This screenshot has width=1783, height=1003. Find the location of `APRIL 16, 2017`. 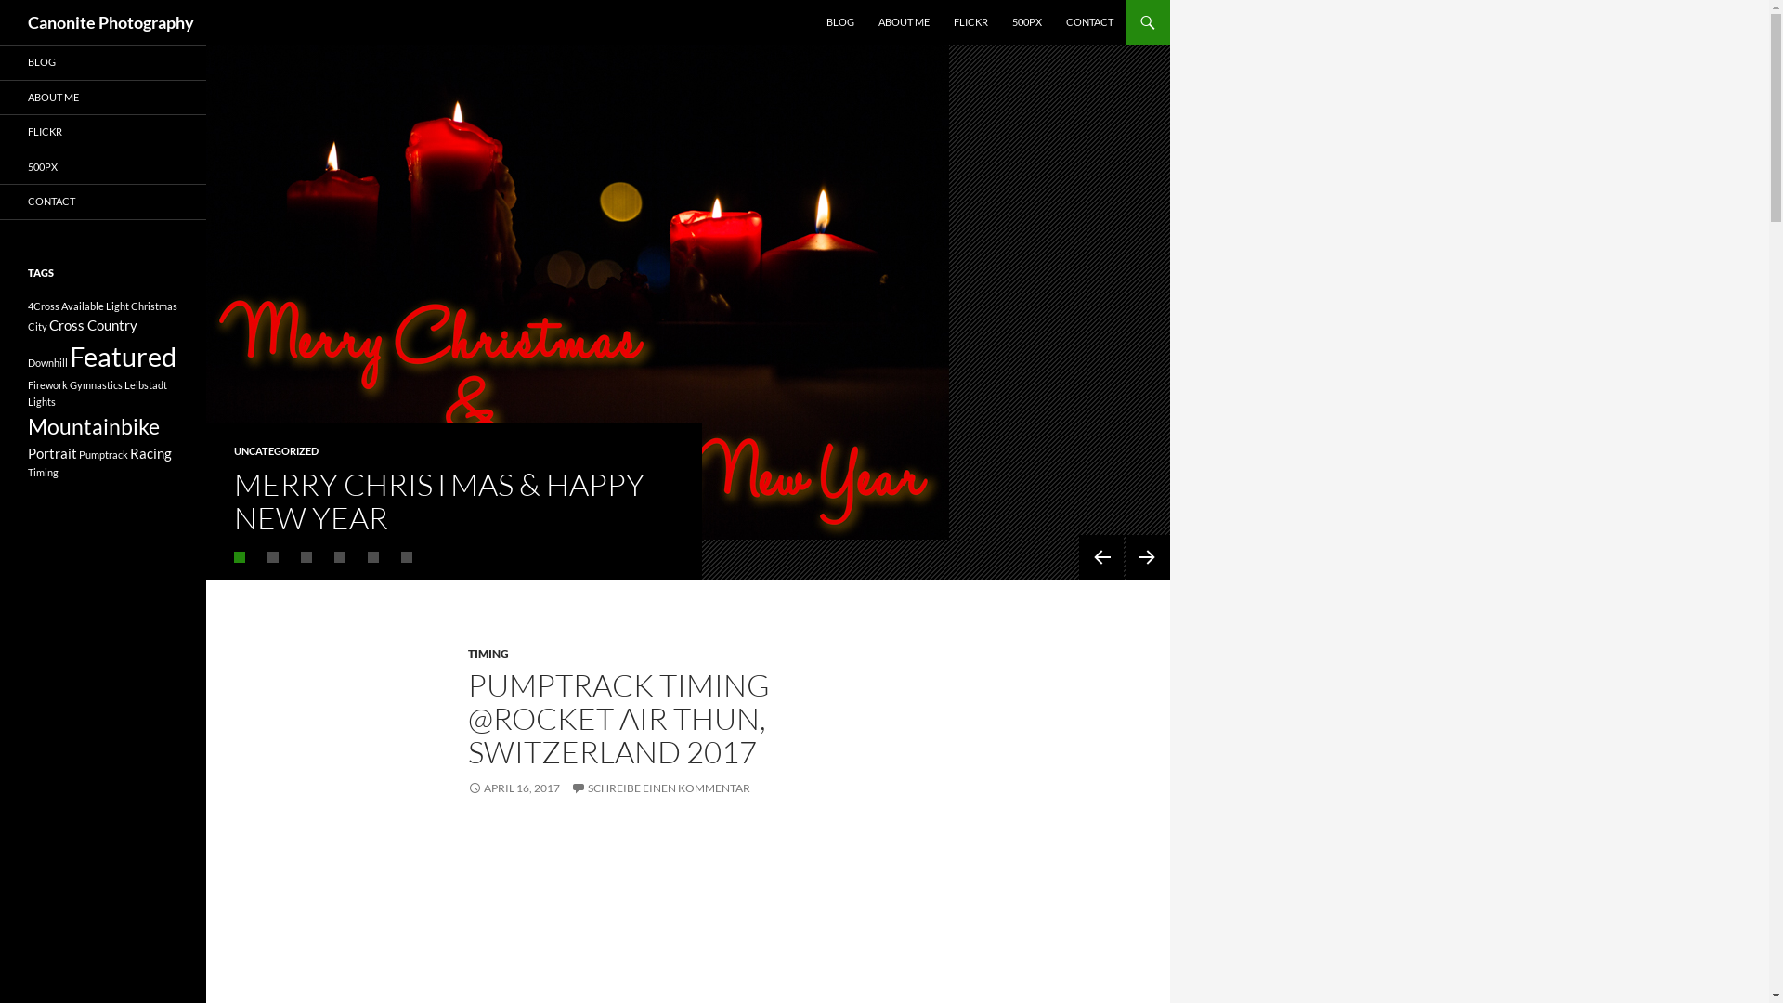

APRIL 16, 2017 is located at coordinates (514, 788).